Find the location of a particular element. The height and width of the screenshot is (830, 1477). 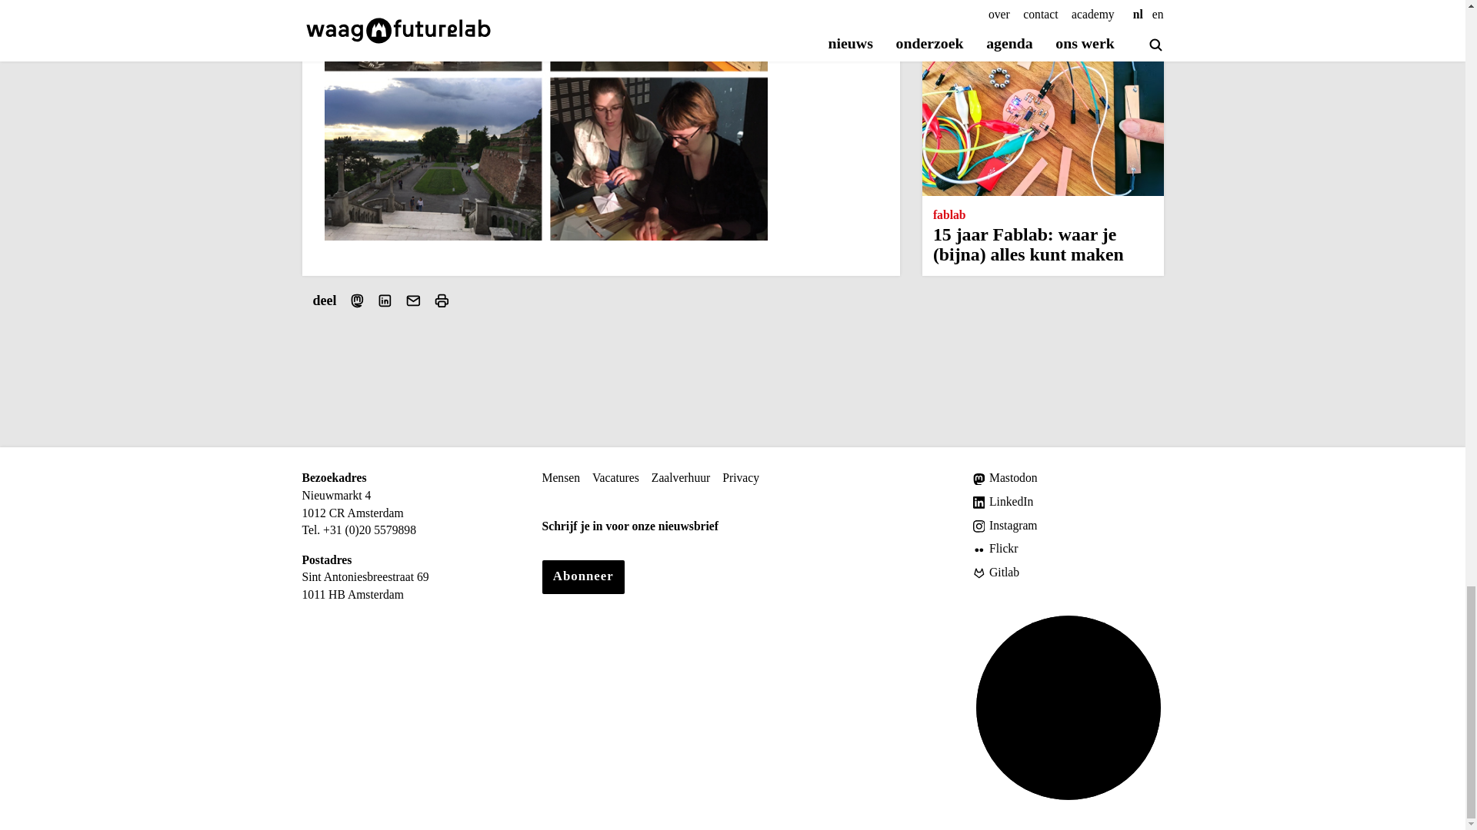

Deel via LinkedIn is located at coordinates (385, 301).